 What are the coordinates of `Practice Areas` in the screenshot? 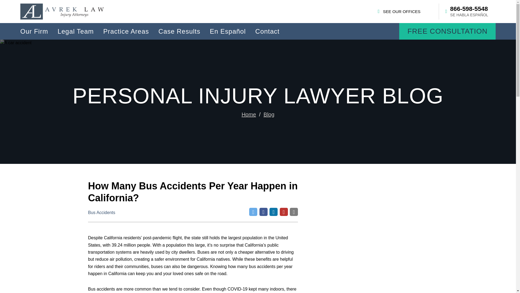 It's located at (126, 31).